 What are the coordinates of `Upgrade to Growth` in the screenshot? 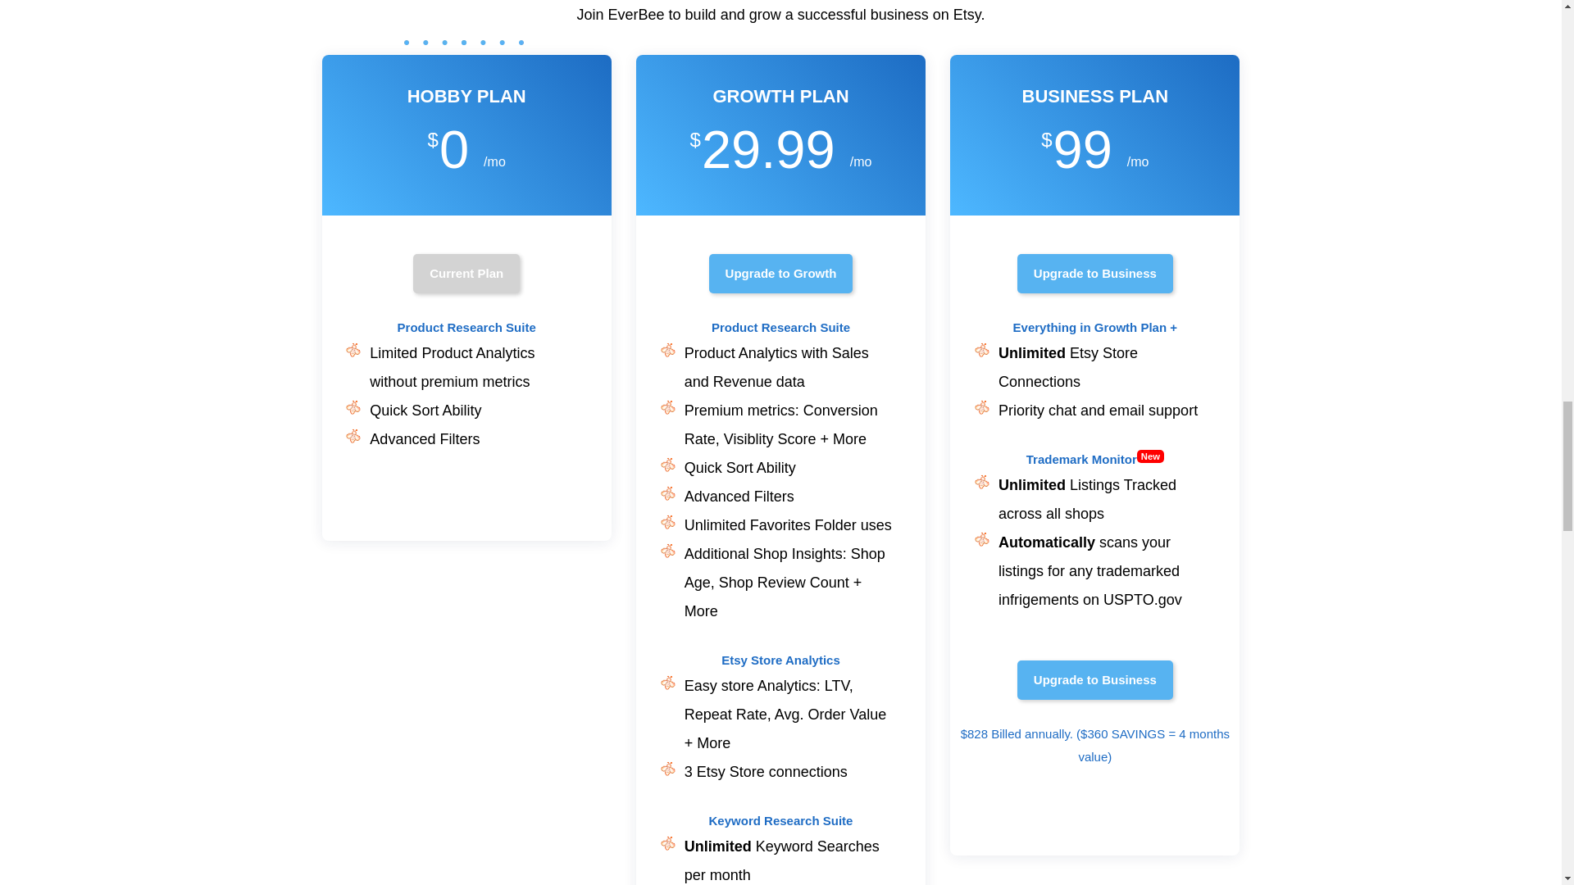 It's located at (780, 273).